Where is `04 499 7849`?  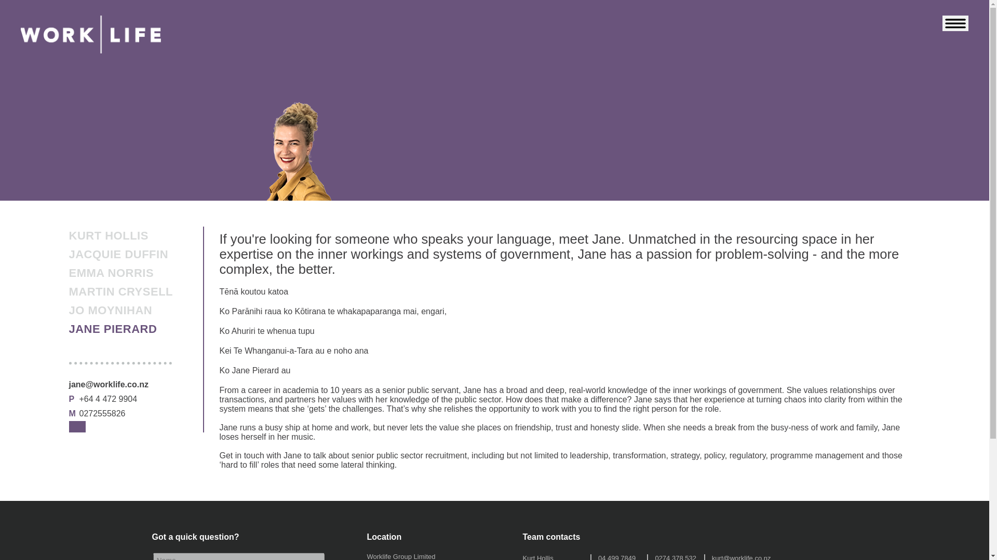 04 499 7849 is located at coordinates (617, 557).